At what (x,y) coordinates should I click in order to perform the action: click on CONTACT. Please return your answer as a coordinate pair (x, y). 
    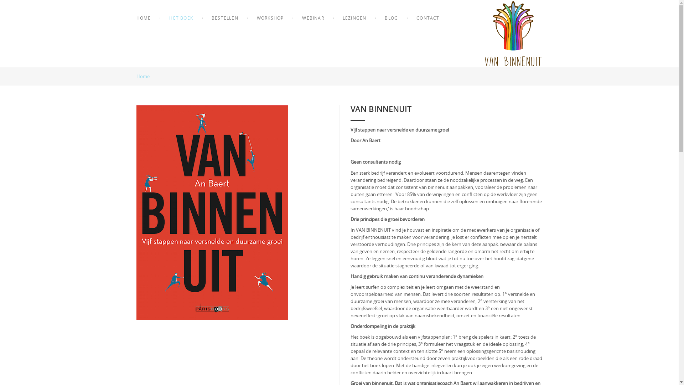
    Looking at the image, I should click on (428, 18).